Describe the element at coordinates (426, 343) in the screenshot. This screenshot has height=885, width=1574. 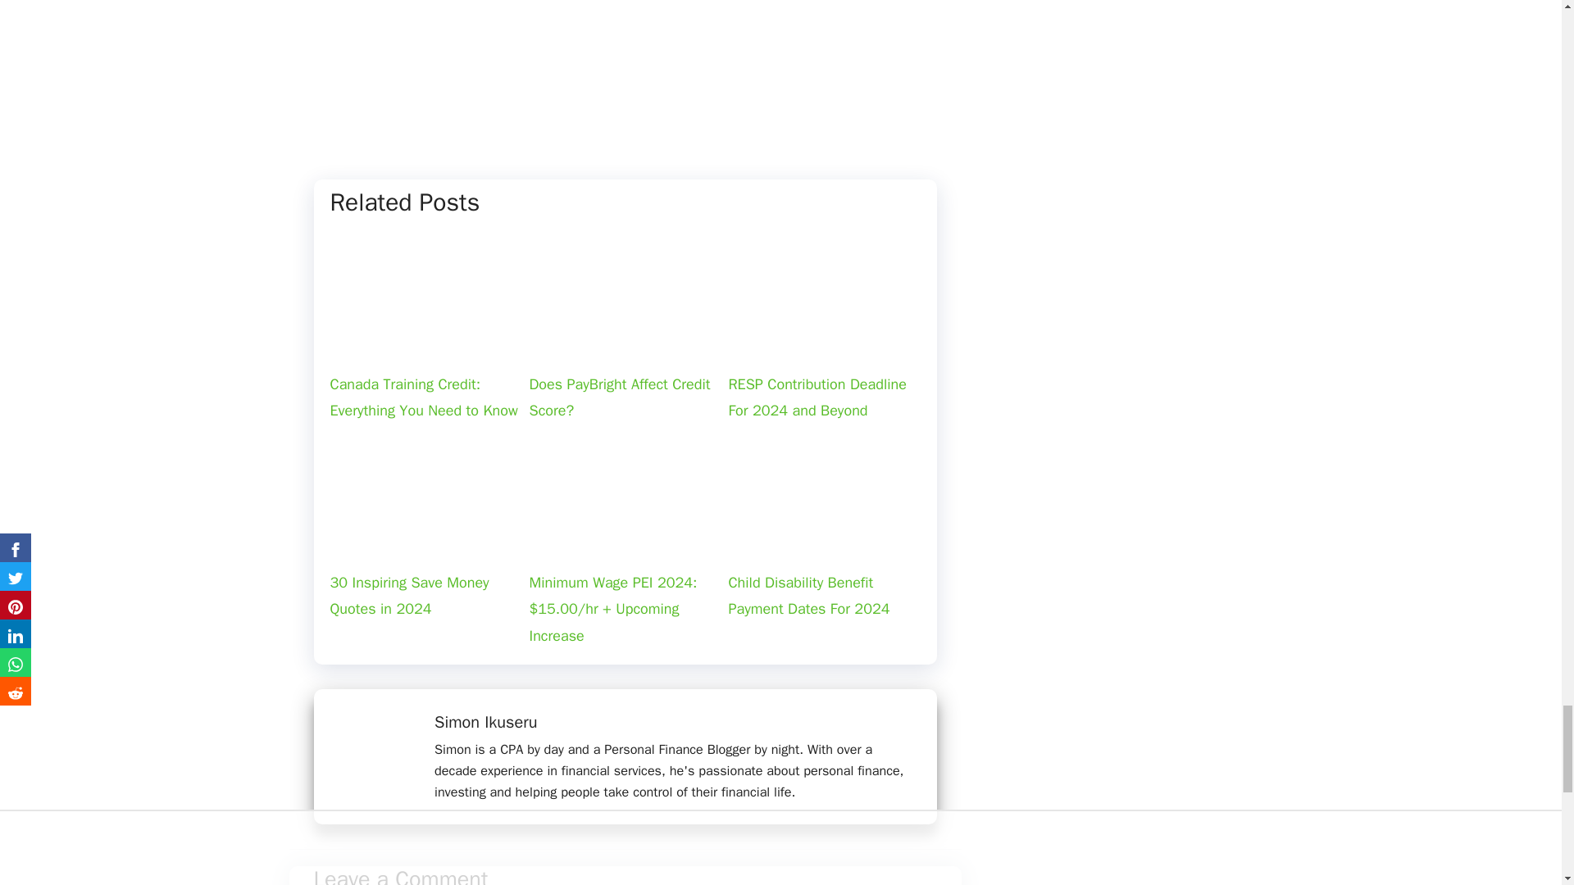
I see `Canada Training Credit: Everything You Need to Know` at that location.